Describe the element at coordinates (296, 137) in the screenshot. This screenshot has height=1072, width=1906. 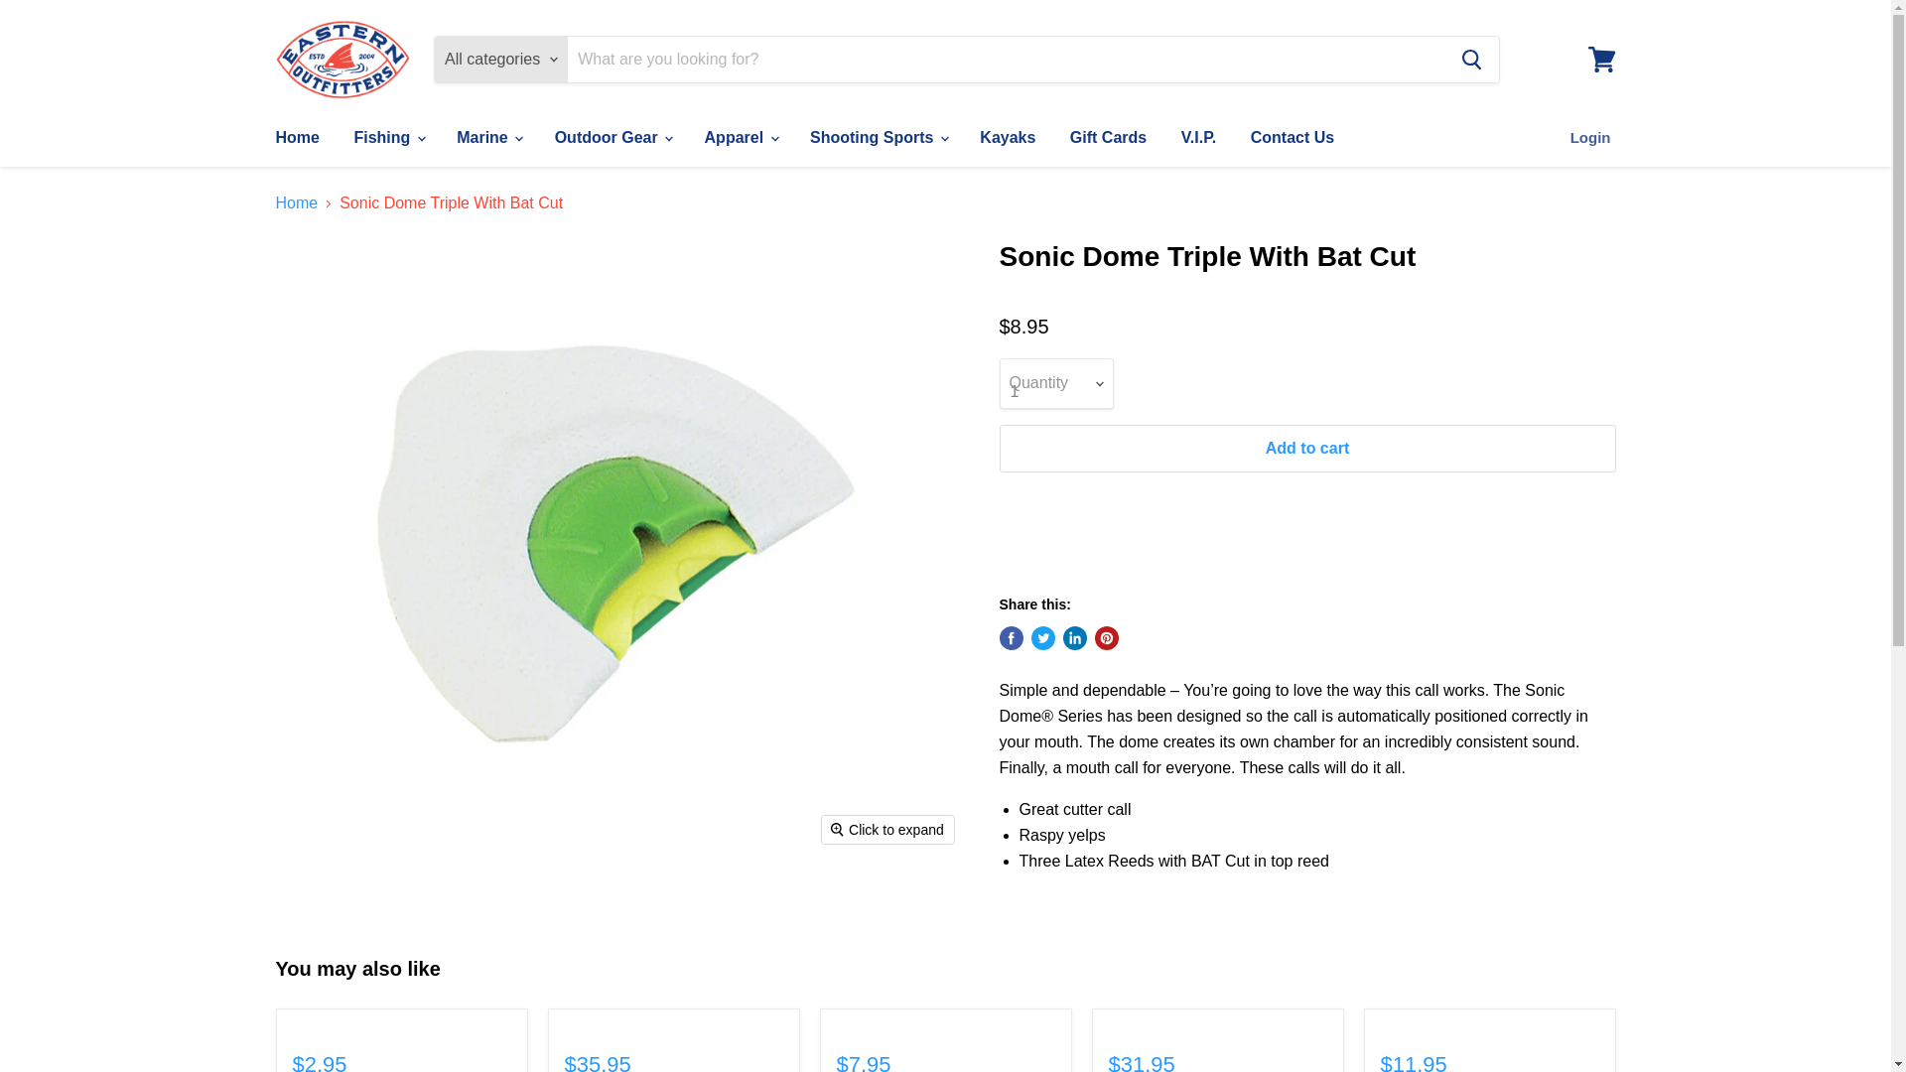
I see `Home` at that location.